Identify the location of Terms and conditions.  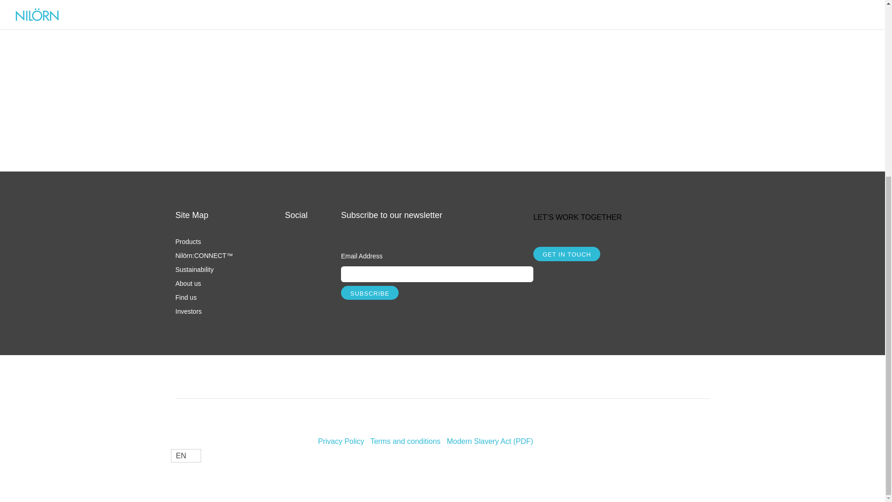
(405, 441).